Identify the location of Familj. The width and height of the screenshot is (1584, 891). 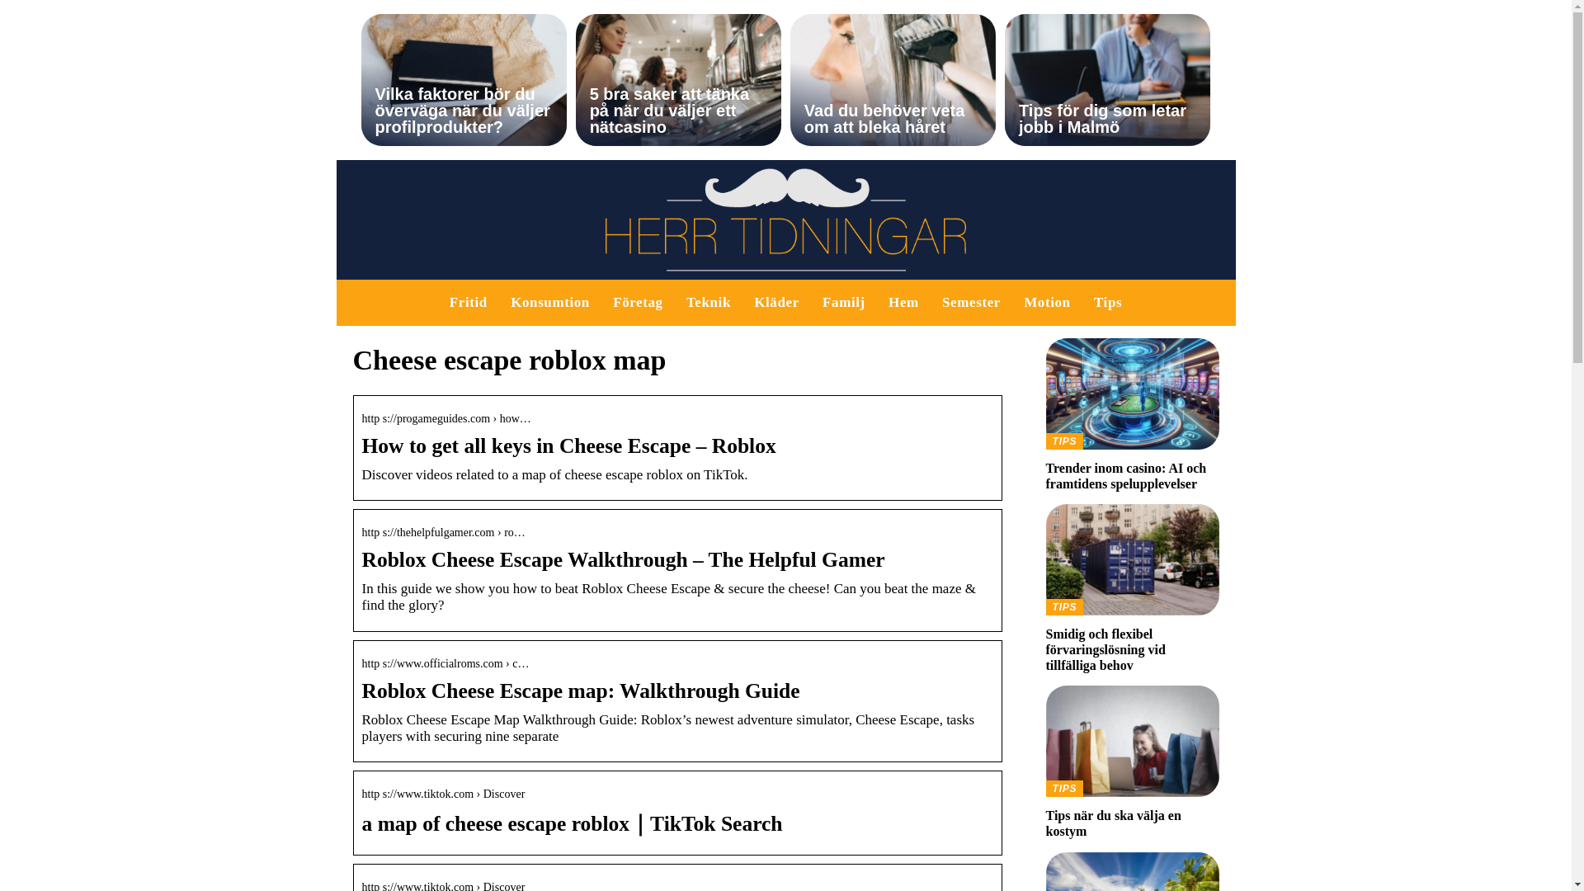
(843, 302).